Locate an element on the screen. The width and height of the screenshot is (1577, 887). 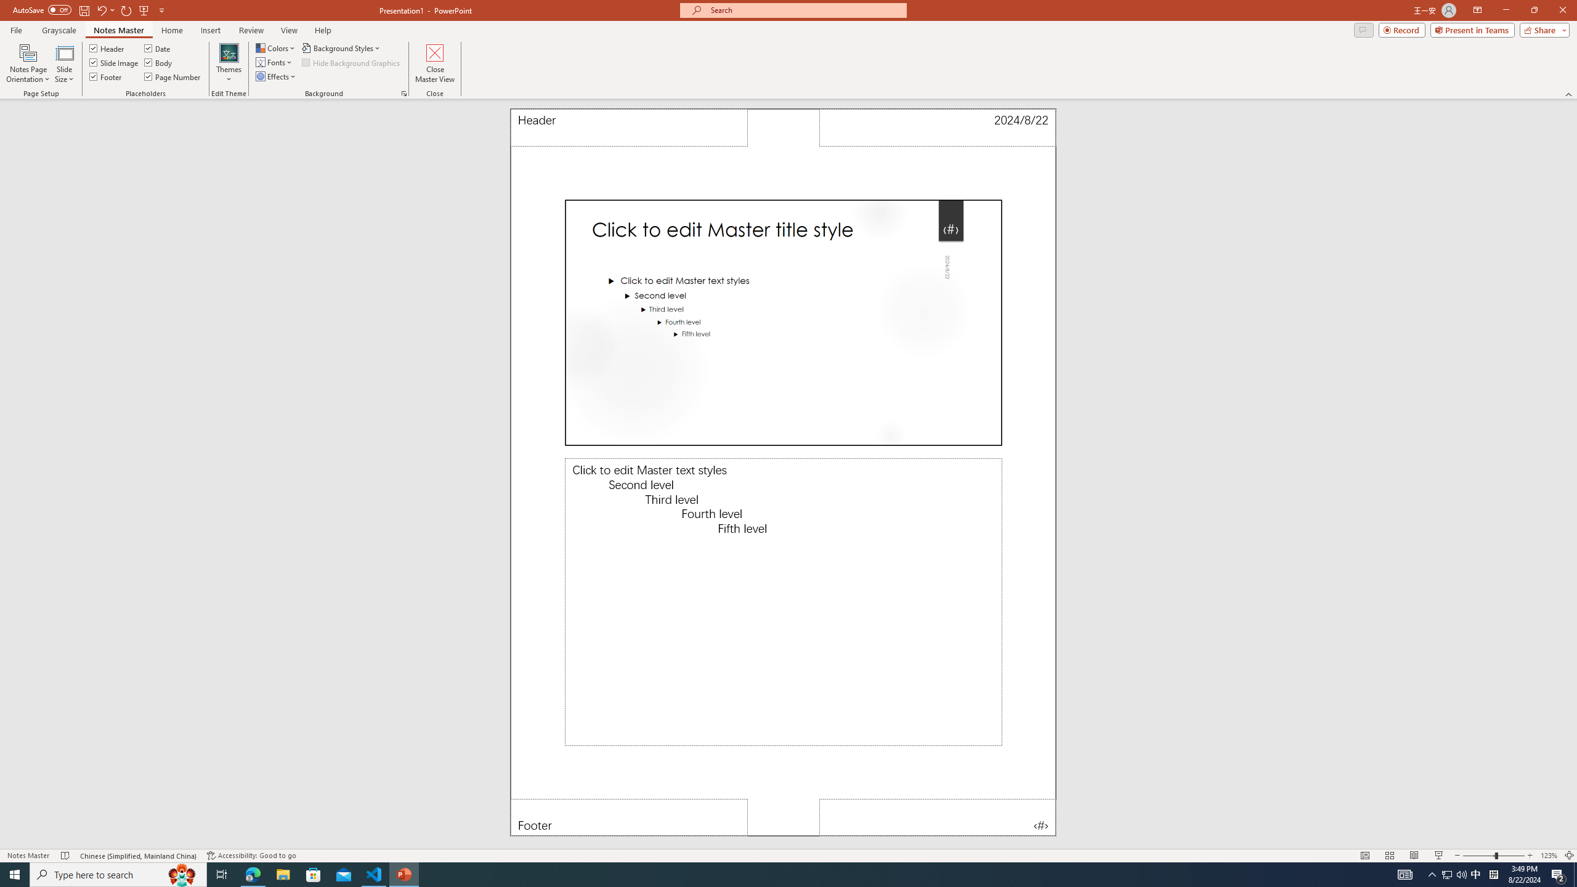
Body is located at coordinates (159, 62).